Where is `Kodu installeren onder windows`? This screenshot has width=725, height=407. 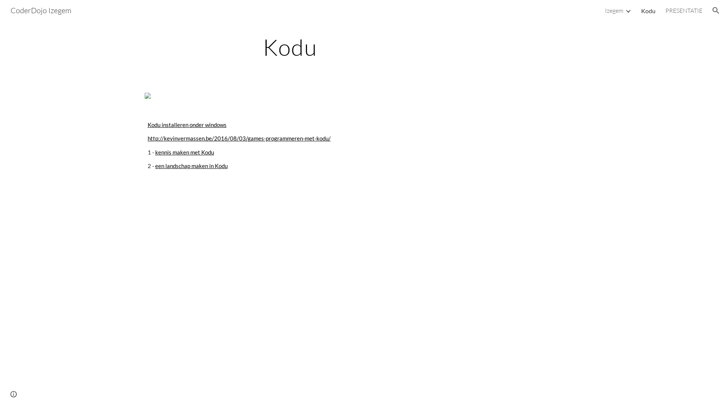 Kodu installeren onder windows is located at coordinates (187, 125).